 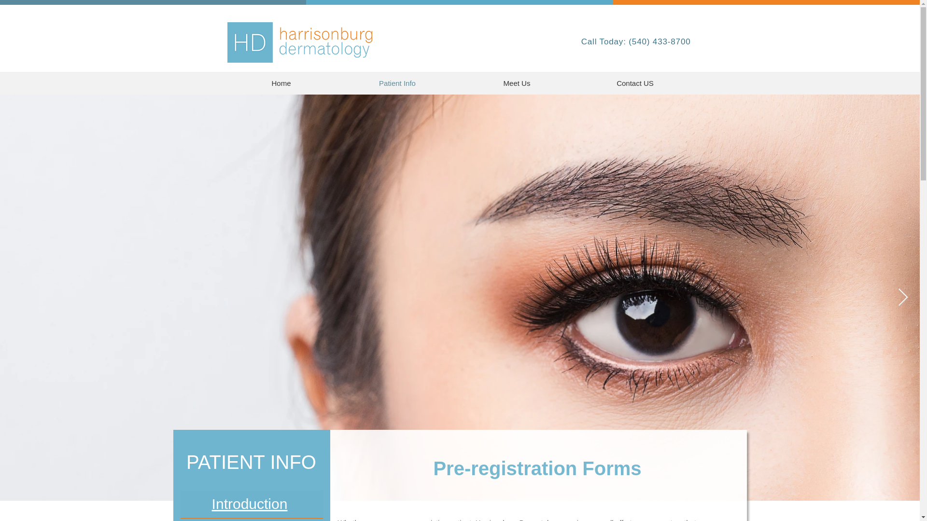 I want to click on Meet Us, so click(x=517, y=83).